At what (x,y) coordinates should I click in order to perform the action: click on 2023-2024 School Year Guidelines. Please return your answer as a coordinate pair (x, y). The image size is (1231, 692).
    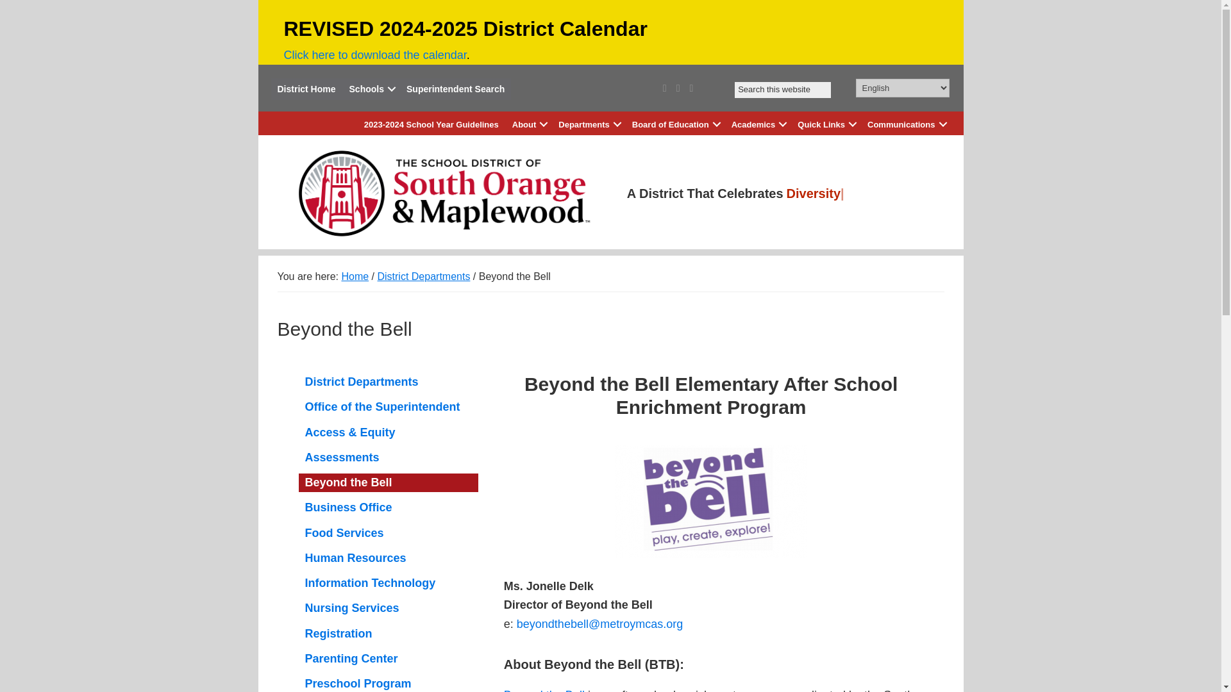
    Looking at the image, I should click on (431, 124).